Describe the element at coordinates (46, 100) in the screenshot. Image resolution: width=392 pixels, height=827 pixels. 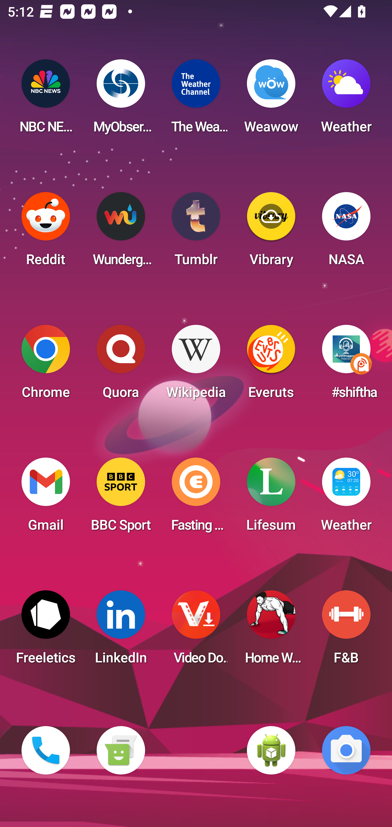
I see `NBC NEWS` at that location.